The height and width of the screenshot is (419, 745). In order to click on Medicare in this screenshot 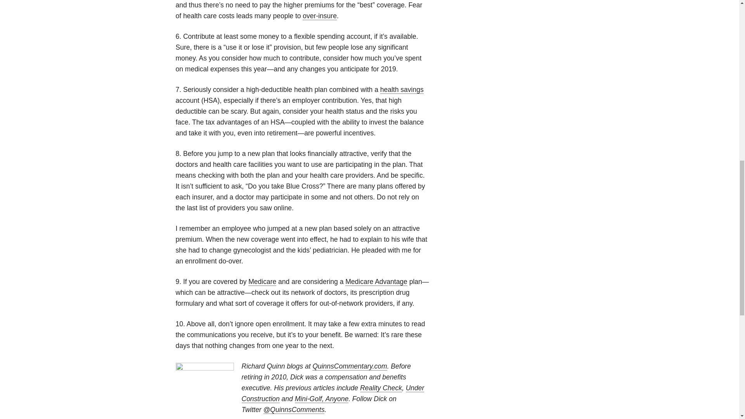, I will do `click(262, 282)`.